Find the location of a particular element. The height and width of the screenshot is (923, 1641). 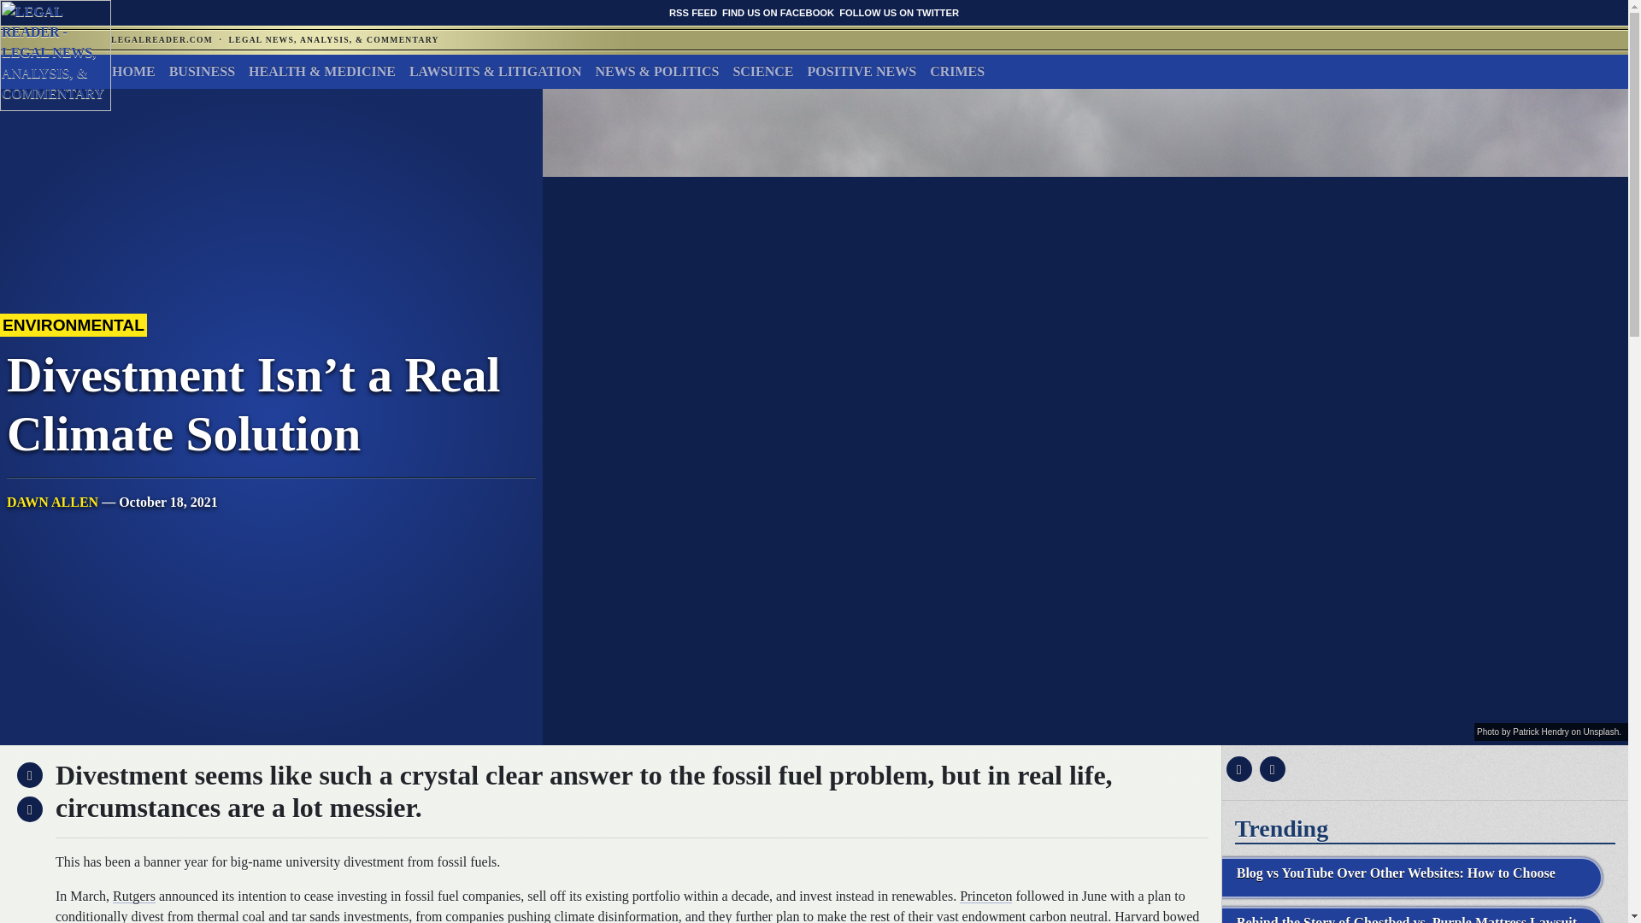

Posts by Dawn Allen is located at coordinates (52, 502).